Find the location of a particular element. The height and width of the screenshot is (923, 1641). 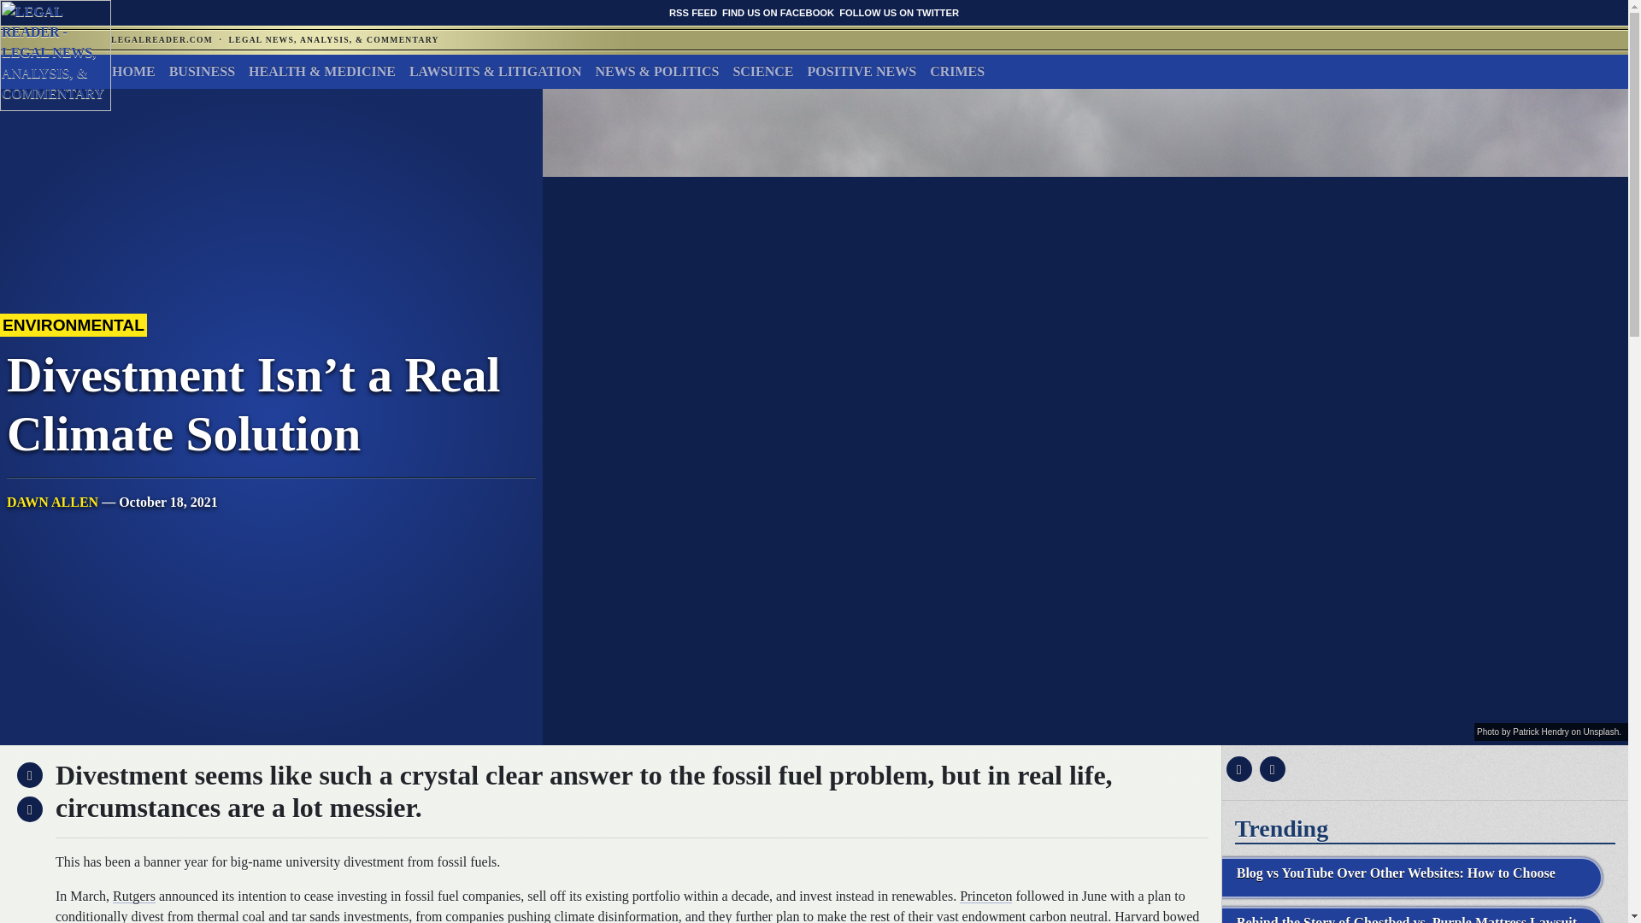

Posts by Dawn Allen is located at coordinates (52, 502).